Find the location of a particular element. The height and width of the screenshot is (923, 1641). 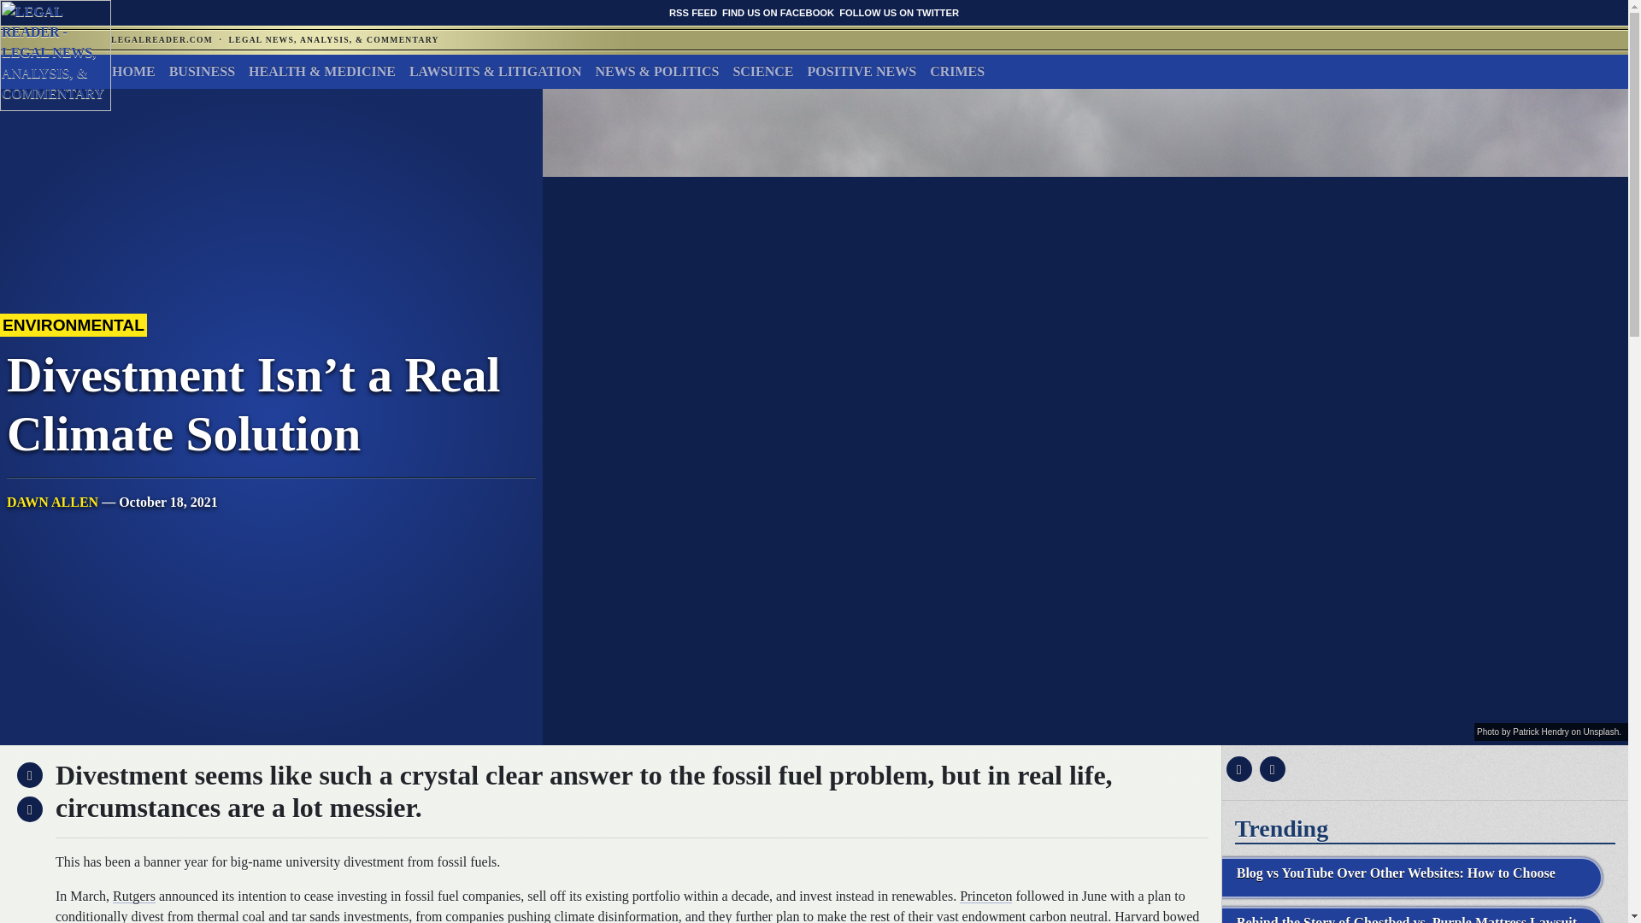

Posts by Dawn Allen is located at coordinates (52, 502).